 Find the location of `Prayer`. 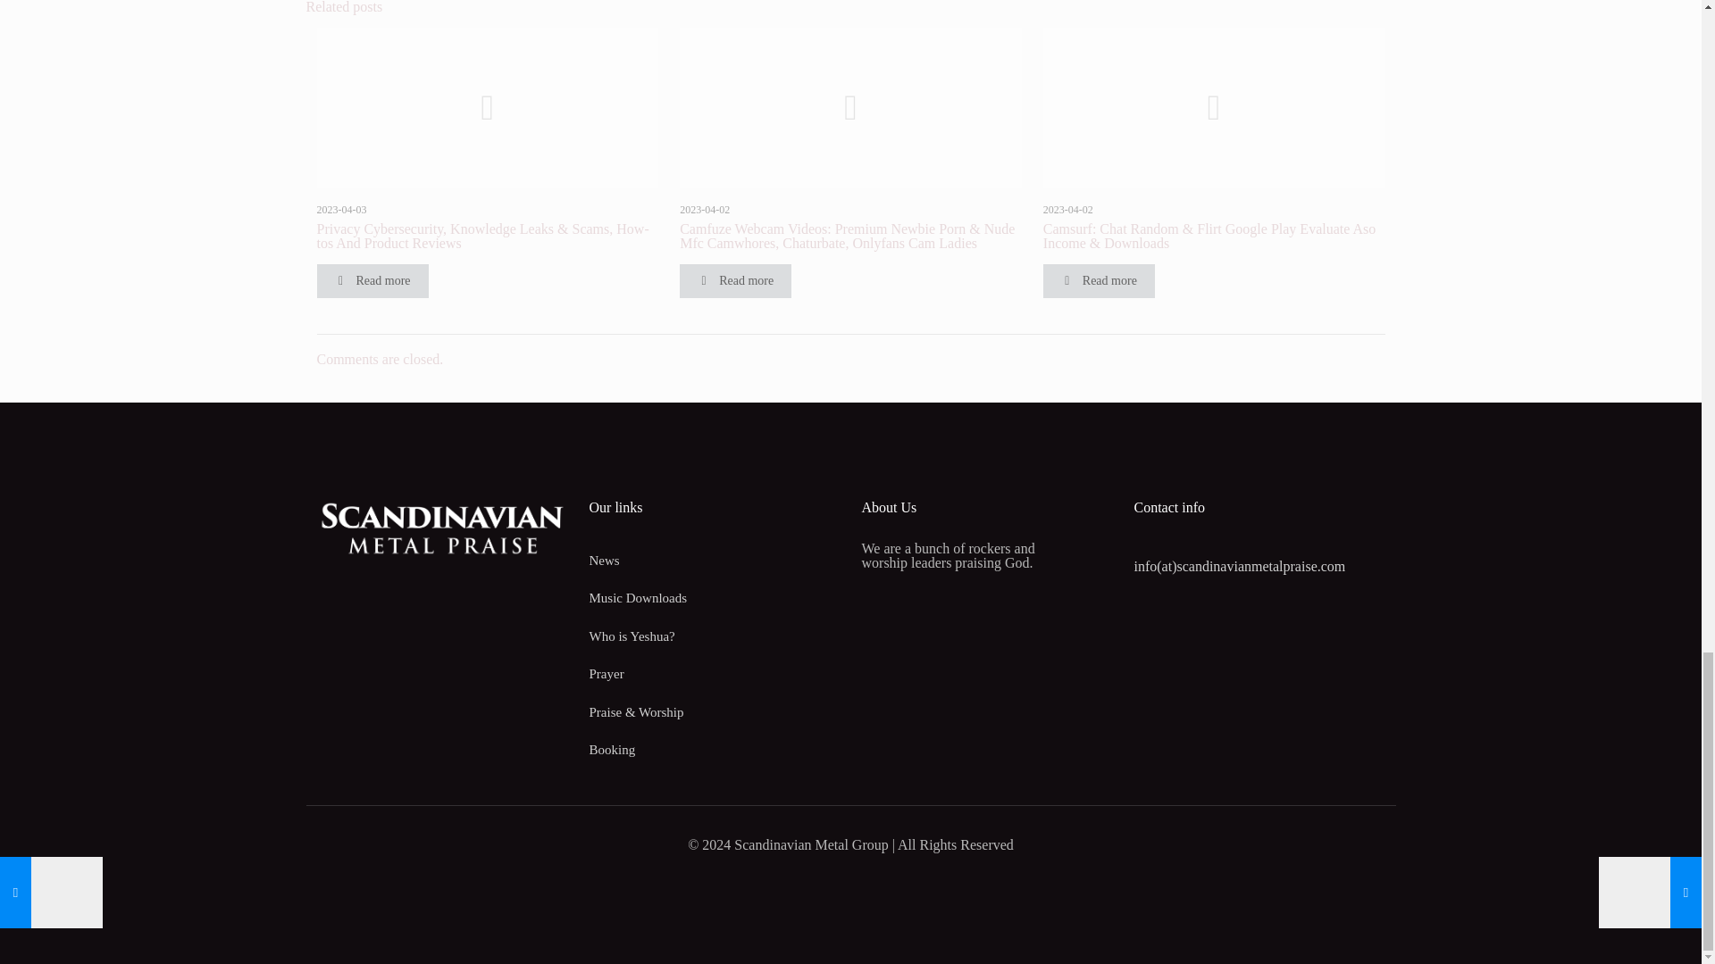

Prayer is located at coordinates (715, 674).